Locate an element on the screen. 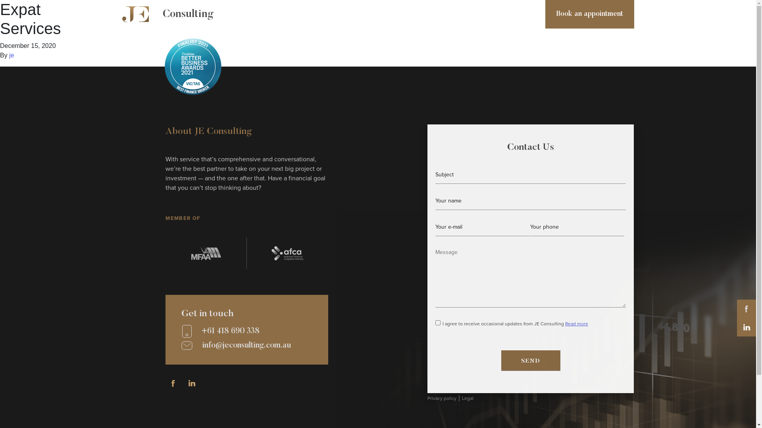 The image size is (762, 428). Privacy policy is located at coordinates (442, 398).